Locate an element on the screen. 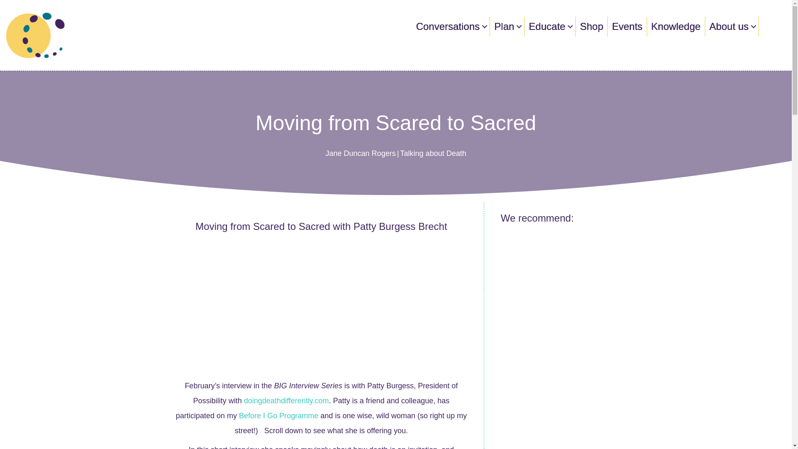 This screenshot has width=798, height=449. Search is located at coordinates (767, 27).